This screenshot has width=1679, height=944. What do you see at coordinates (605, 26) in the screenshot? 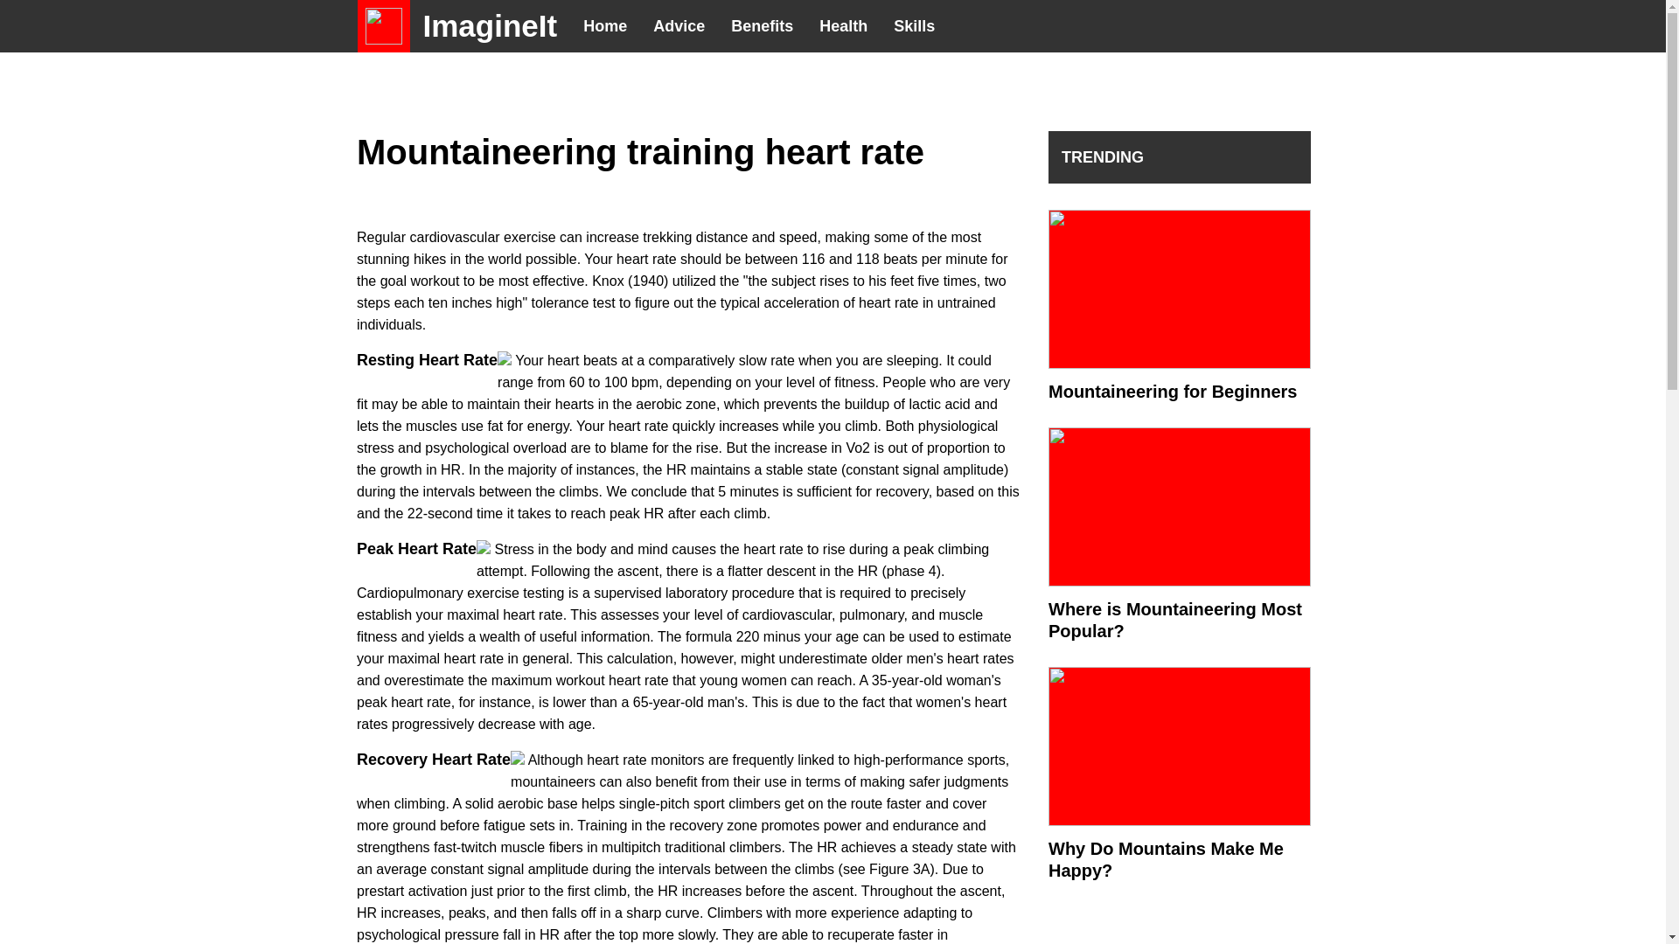
I see `Home` at bounding box center [605, 26].